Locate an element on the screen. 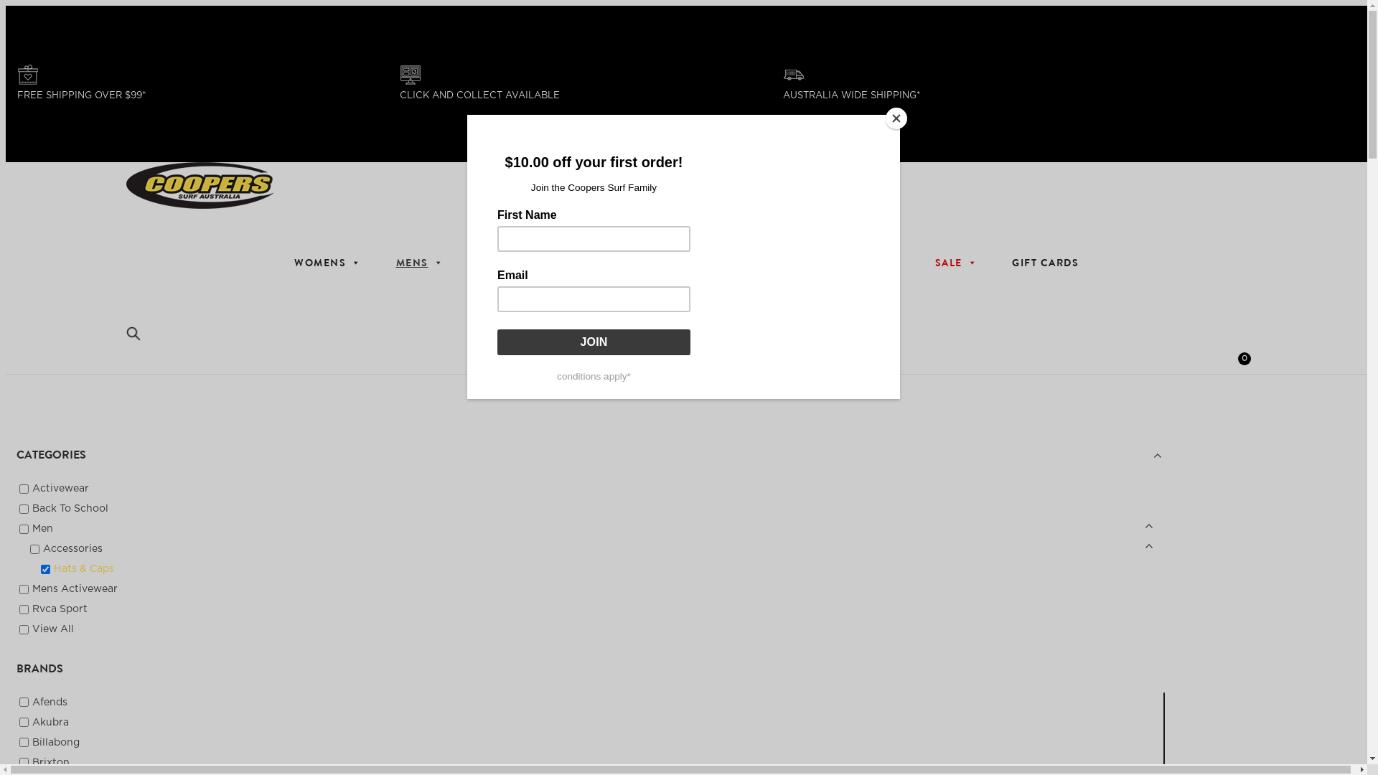 This screenshot has width=1378, height=775. Rvca Sport is located at coordinates (60, 609).